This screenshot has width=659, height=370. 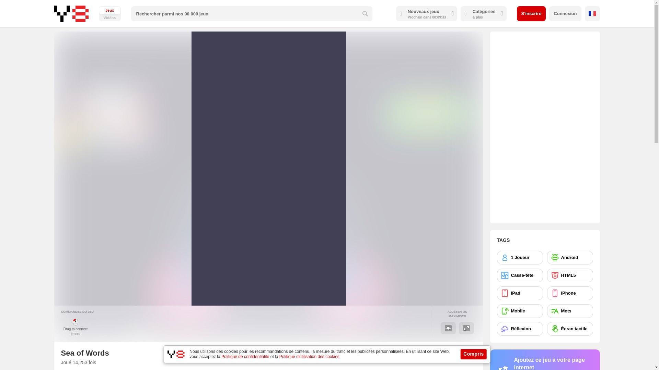 I want to click on Android, so click(x=570, y=258).